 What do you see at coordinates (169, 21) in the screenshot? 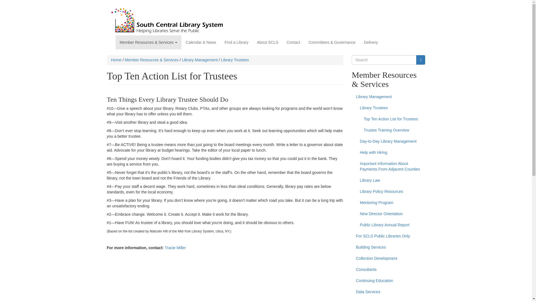
I see `Home` at bounding box center [169, 21].